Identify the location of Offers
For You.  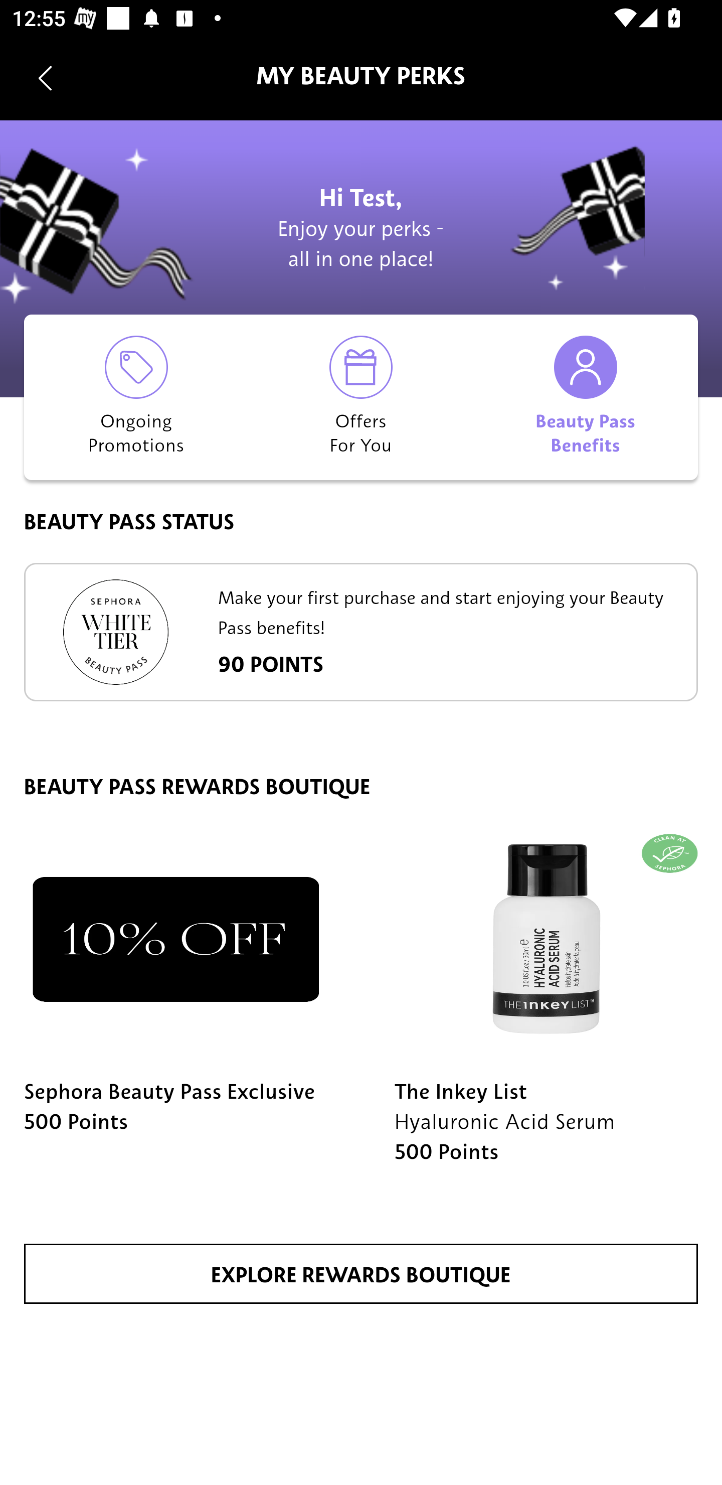
(361, 397).